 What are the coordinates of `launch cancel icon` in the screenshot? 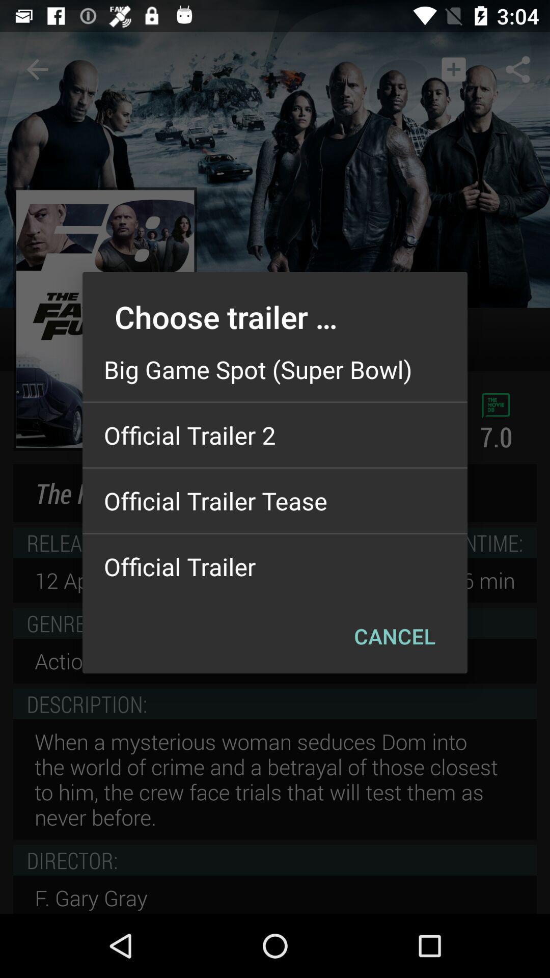 It's located at (394, 636).